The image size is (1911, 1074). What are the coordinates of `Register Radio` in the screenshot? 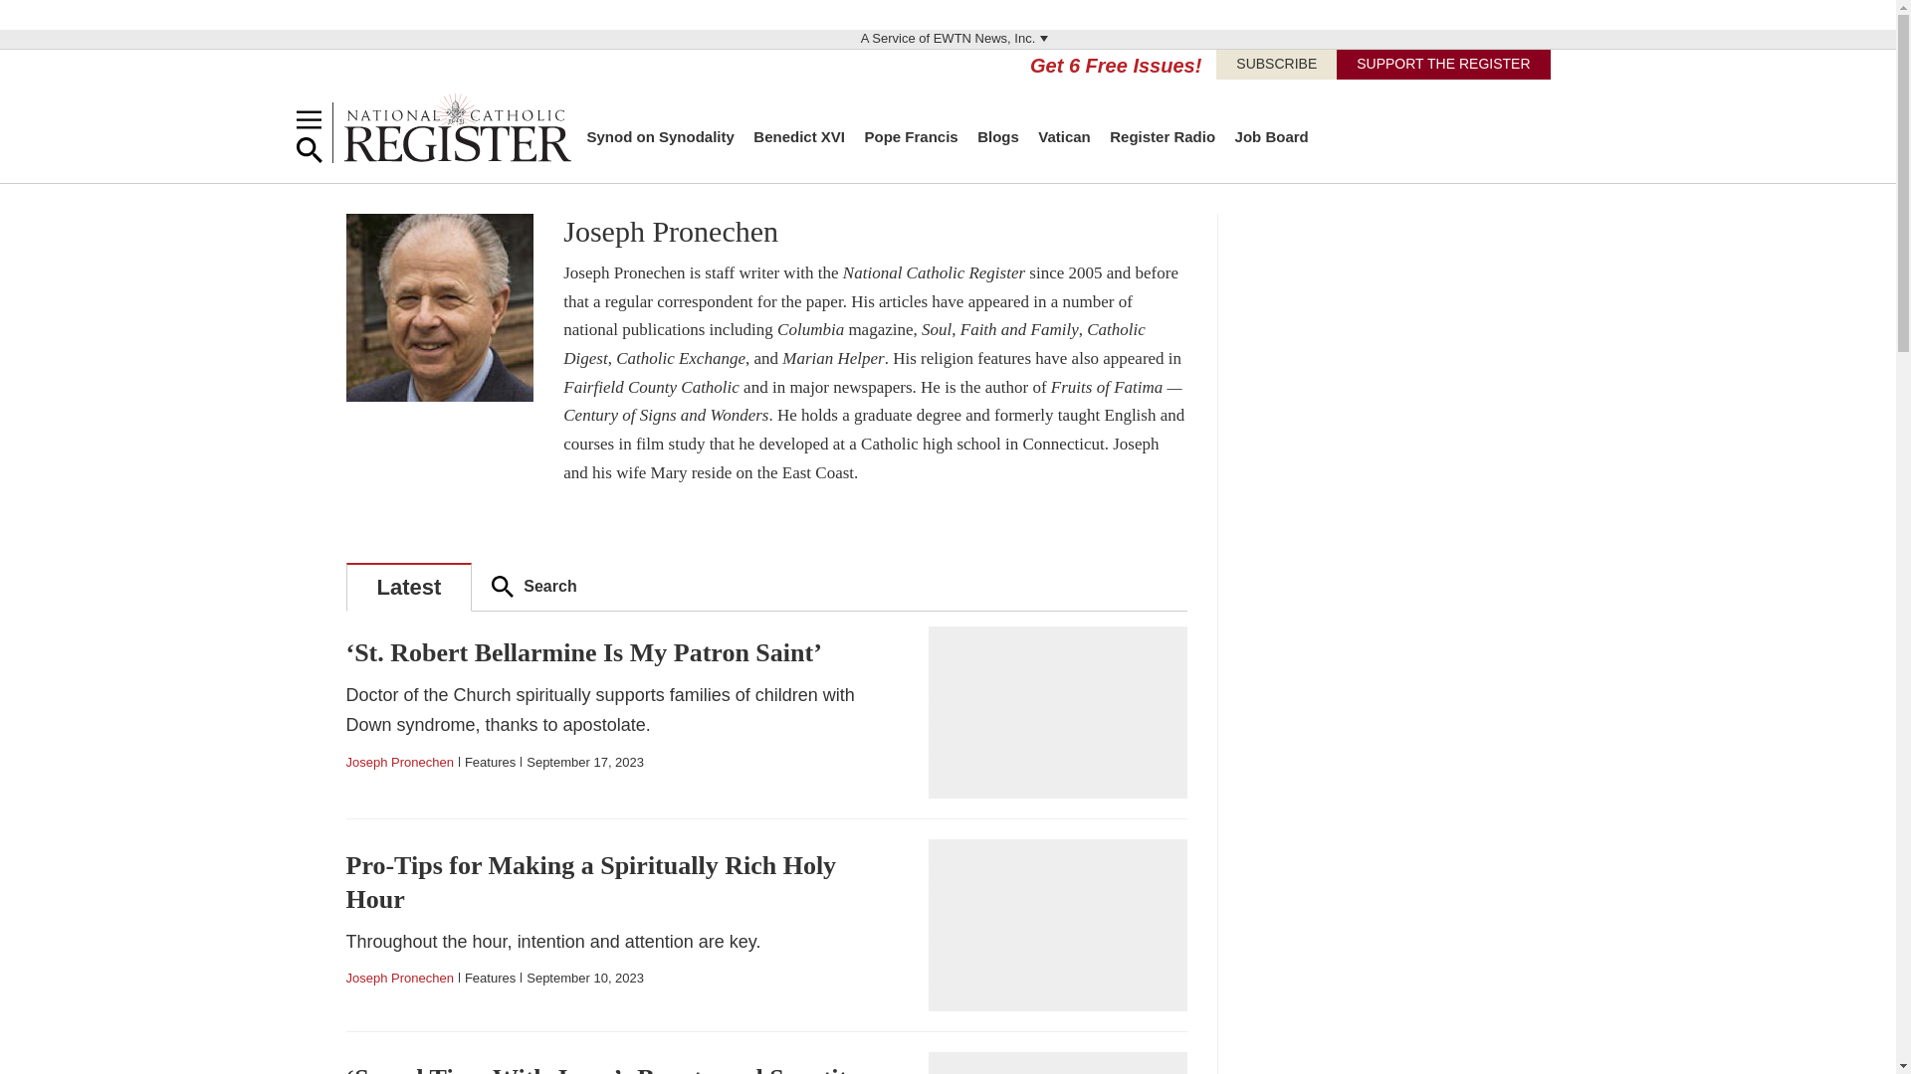 It's located at (1163, 135).